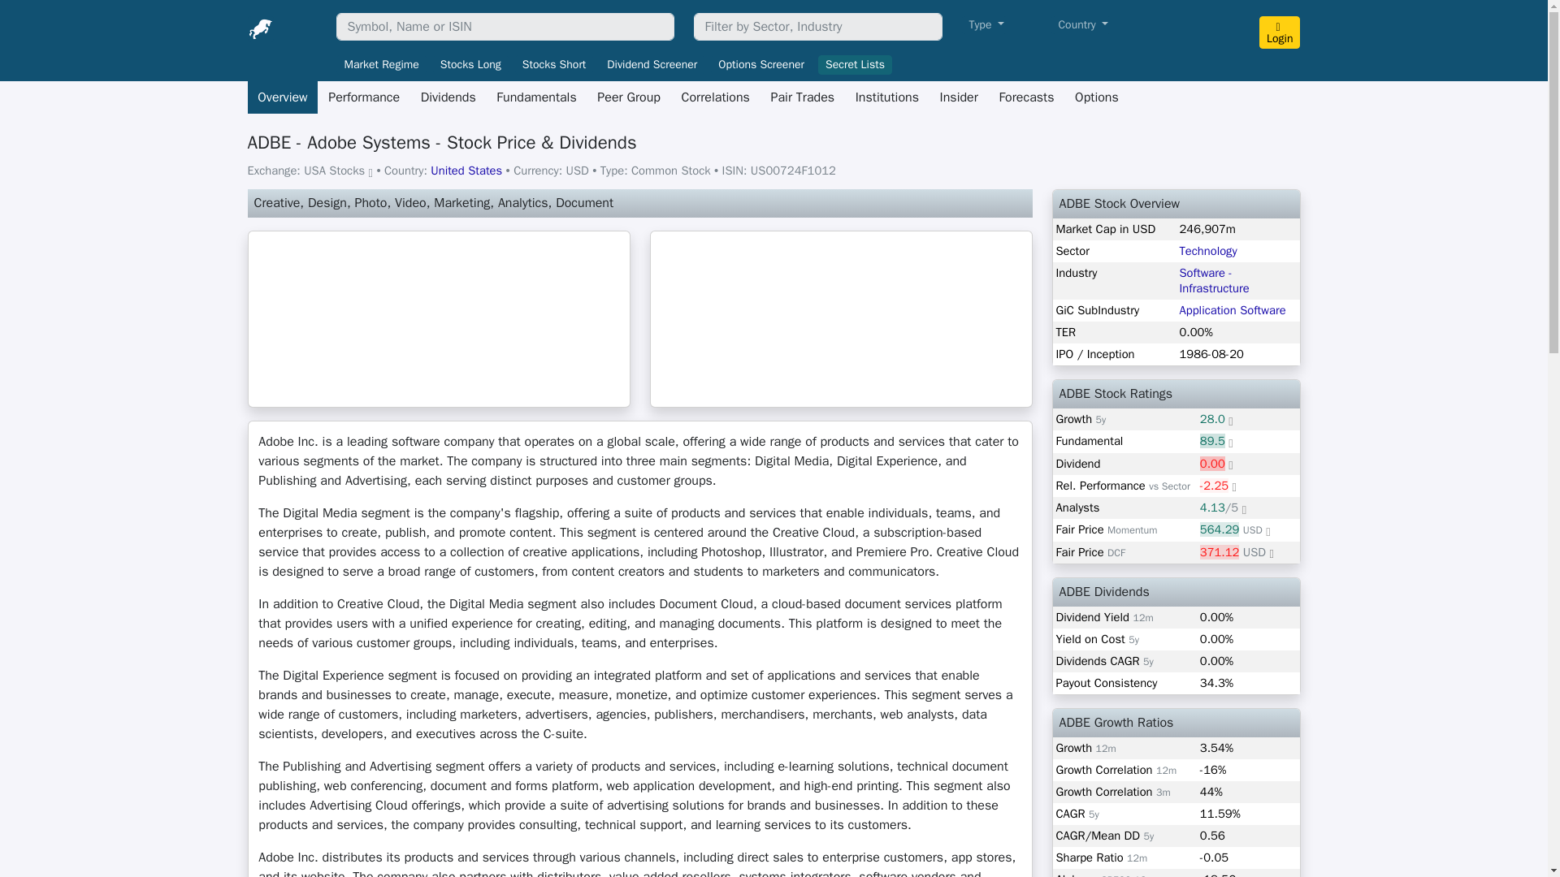 Image resolution: width=1560 pixels, height=877 pixels. I want to click on United States, so click(466, 171).